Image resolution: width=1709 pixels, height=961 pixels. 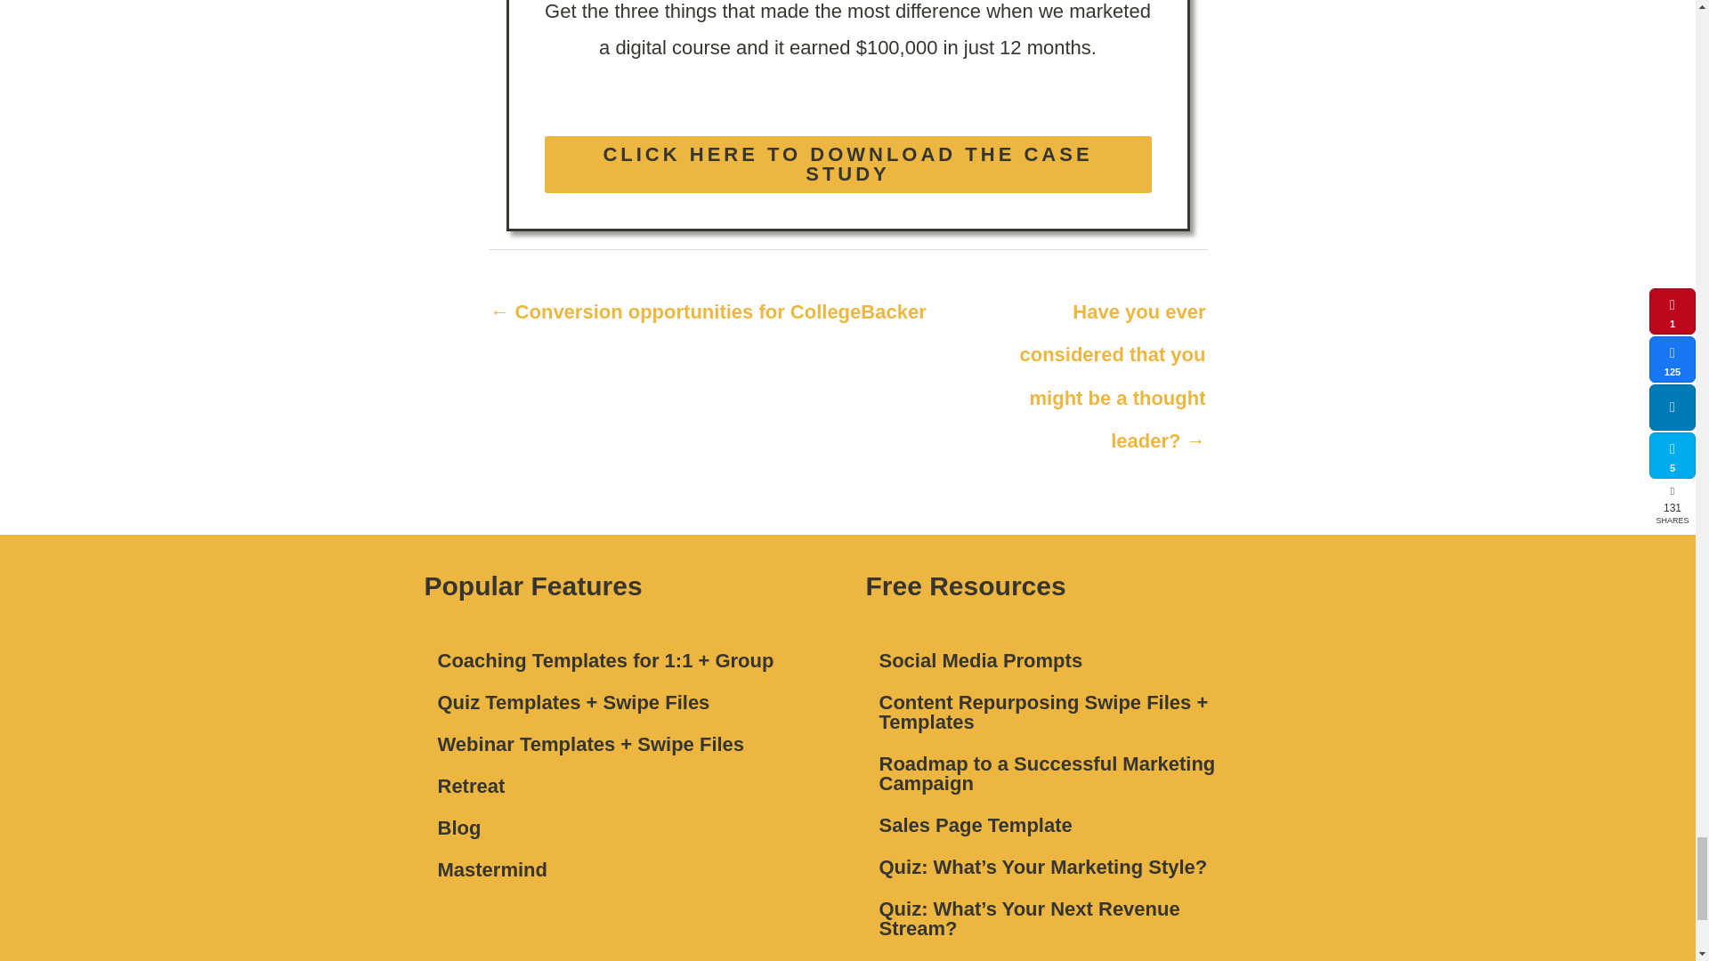 What do you see at coordinates (627, 828) in the screenshot?
I see `Blog` at bounding box center [627, 828].